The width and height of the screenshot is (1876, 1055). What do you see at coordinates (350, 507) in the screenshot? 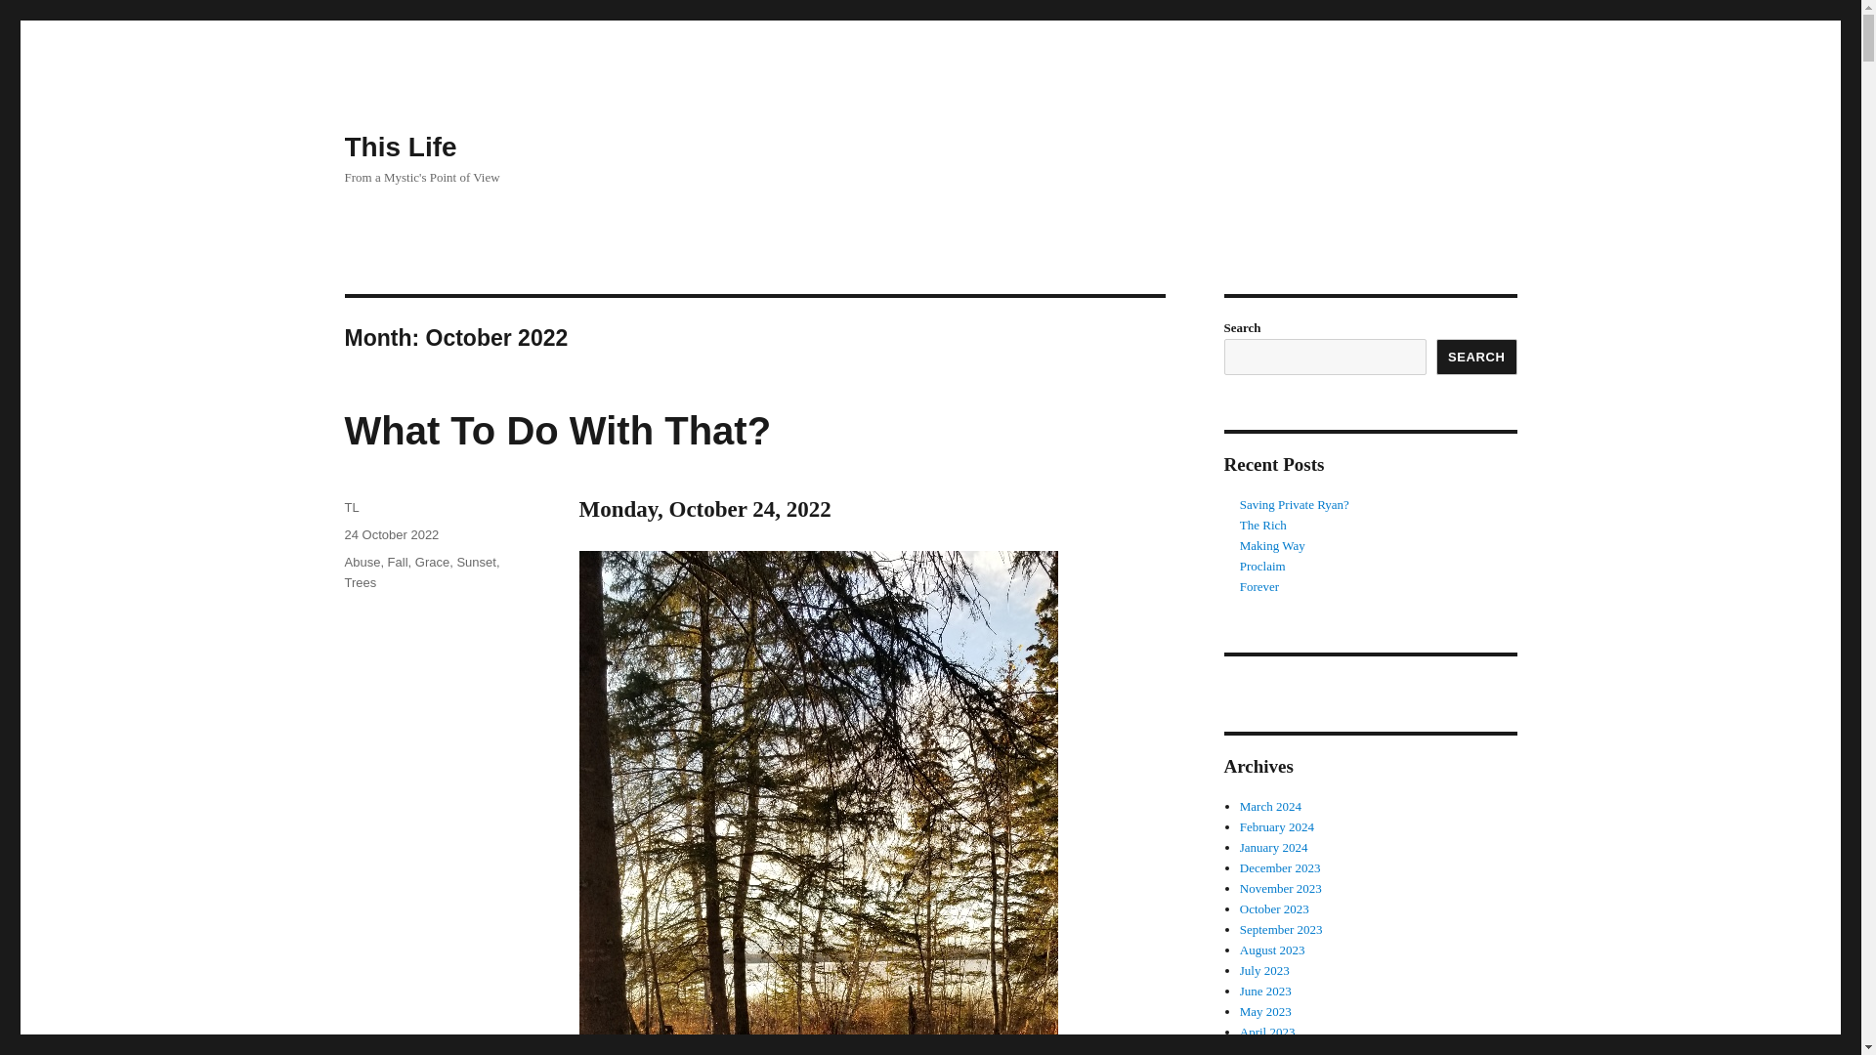
I see `TL` at bounding box center [350, 507].